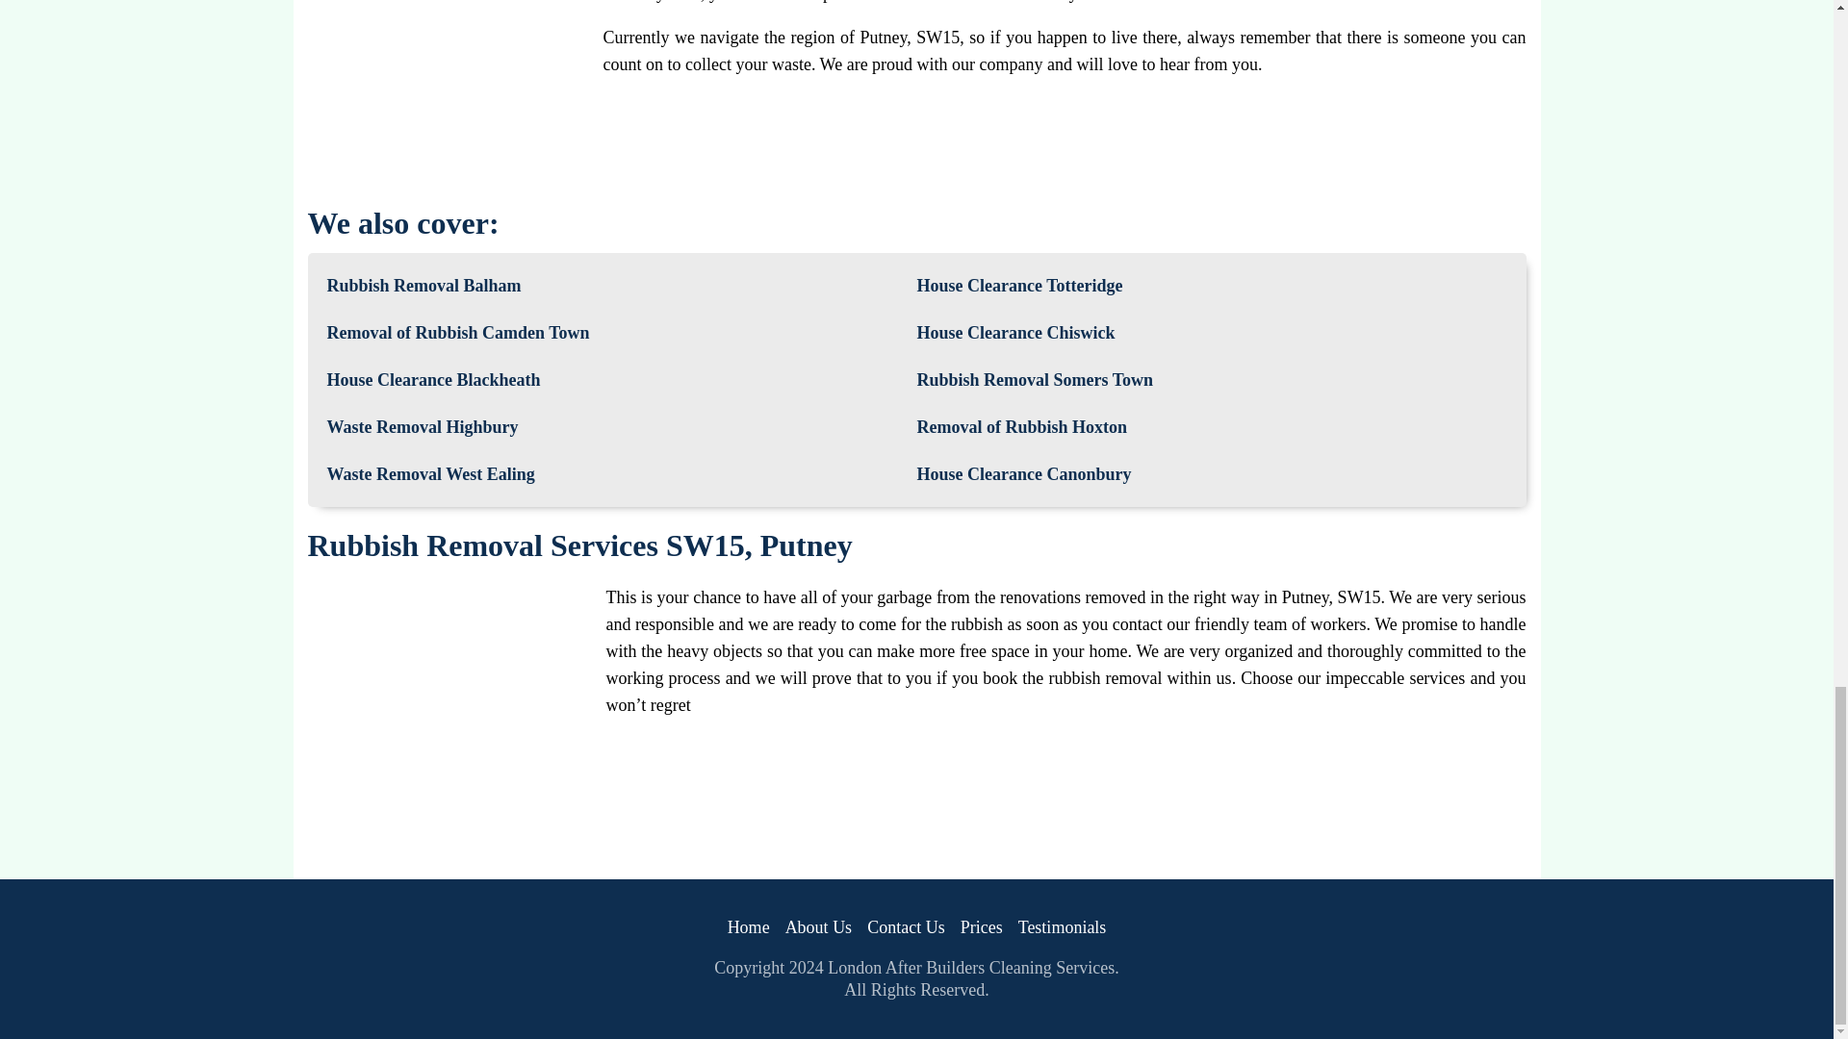  What do you see at coordinates (423, 427) in the screenshot?
I see `N5 Waste Removal Highbury` at bounding box center [423, 427].